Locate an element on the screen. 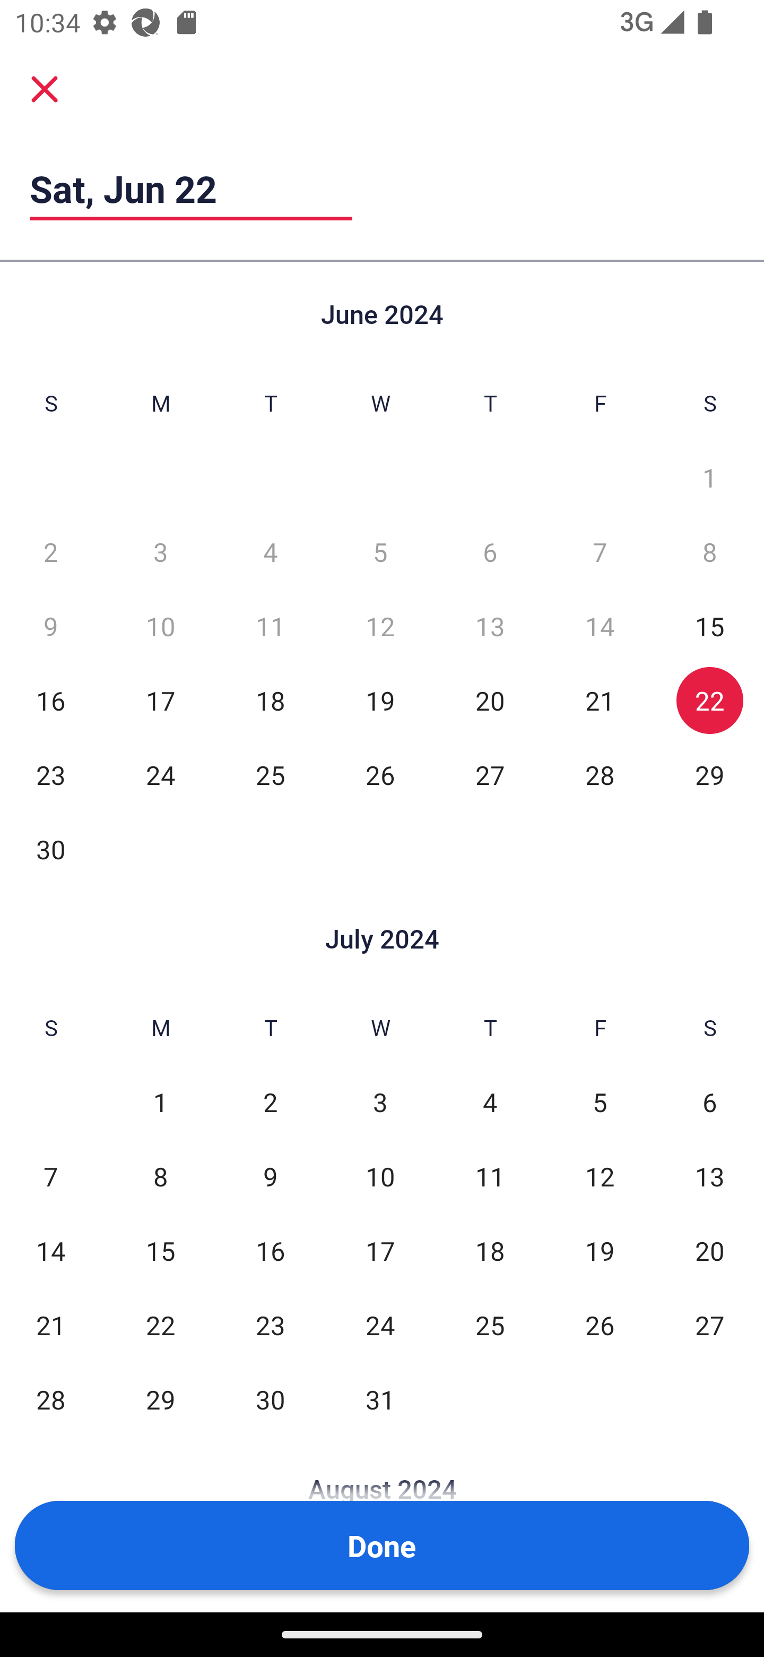 The width and height of the screenshot is (764, 1657). 4 Thu, Jul 4, Not Selected is located at coordinates (490, 1103).